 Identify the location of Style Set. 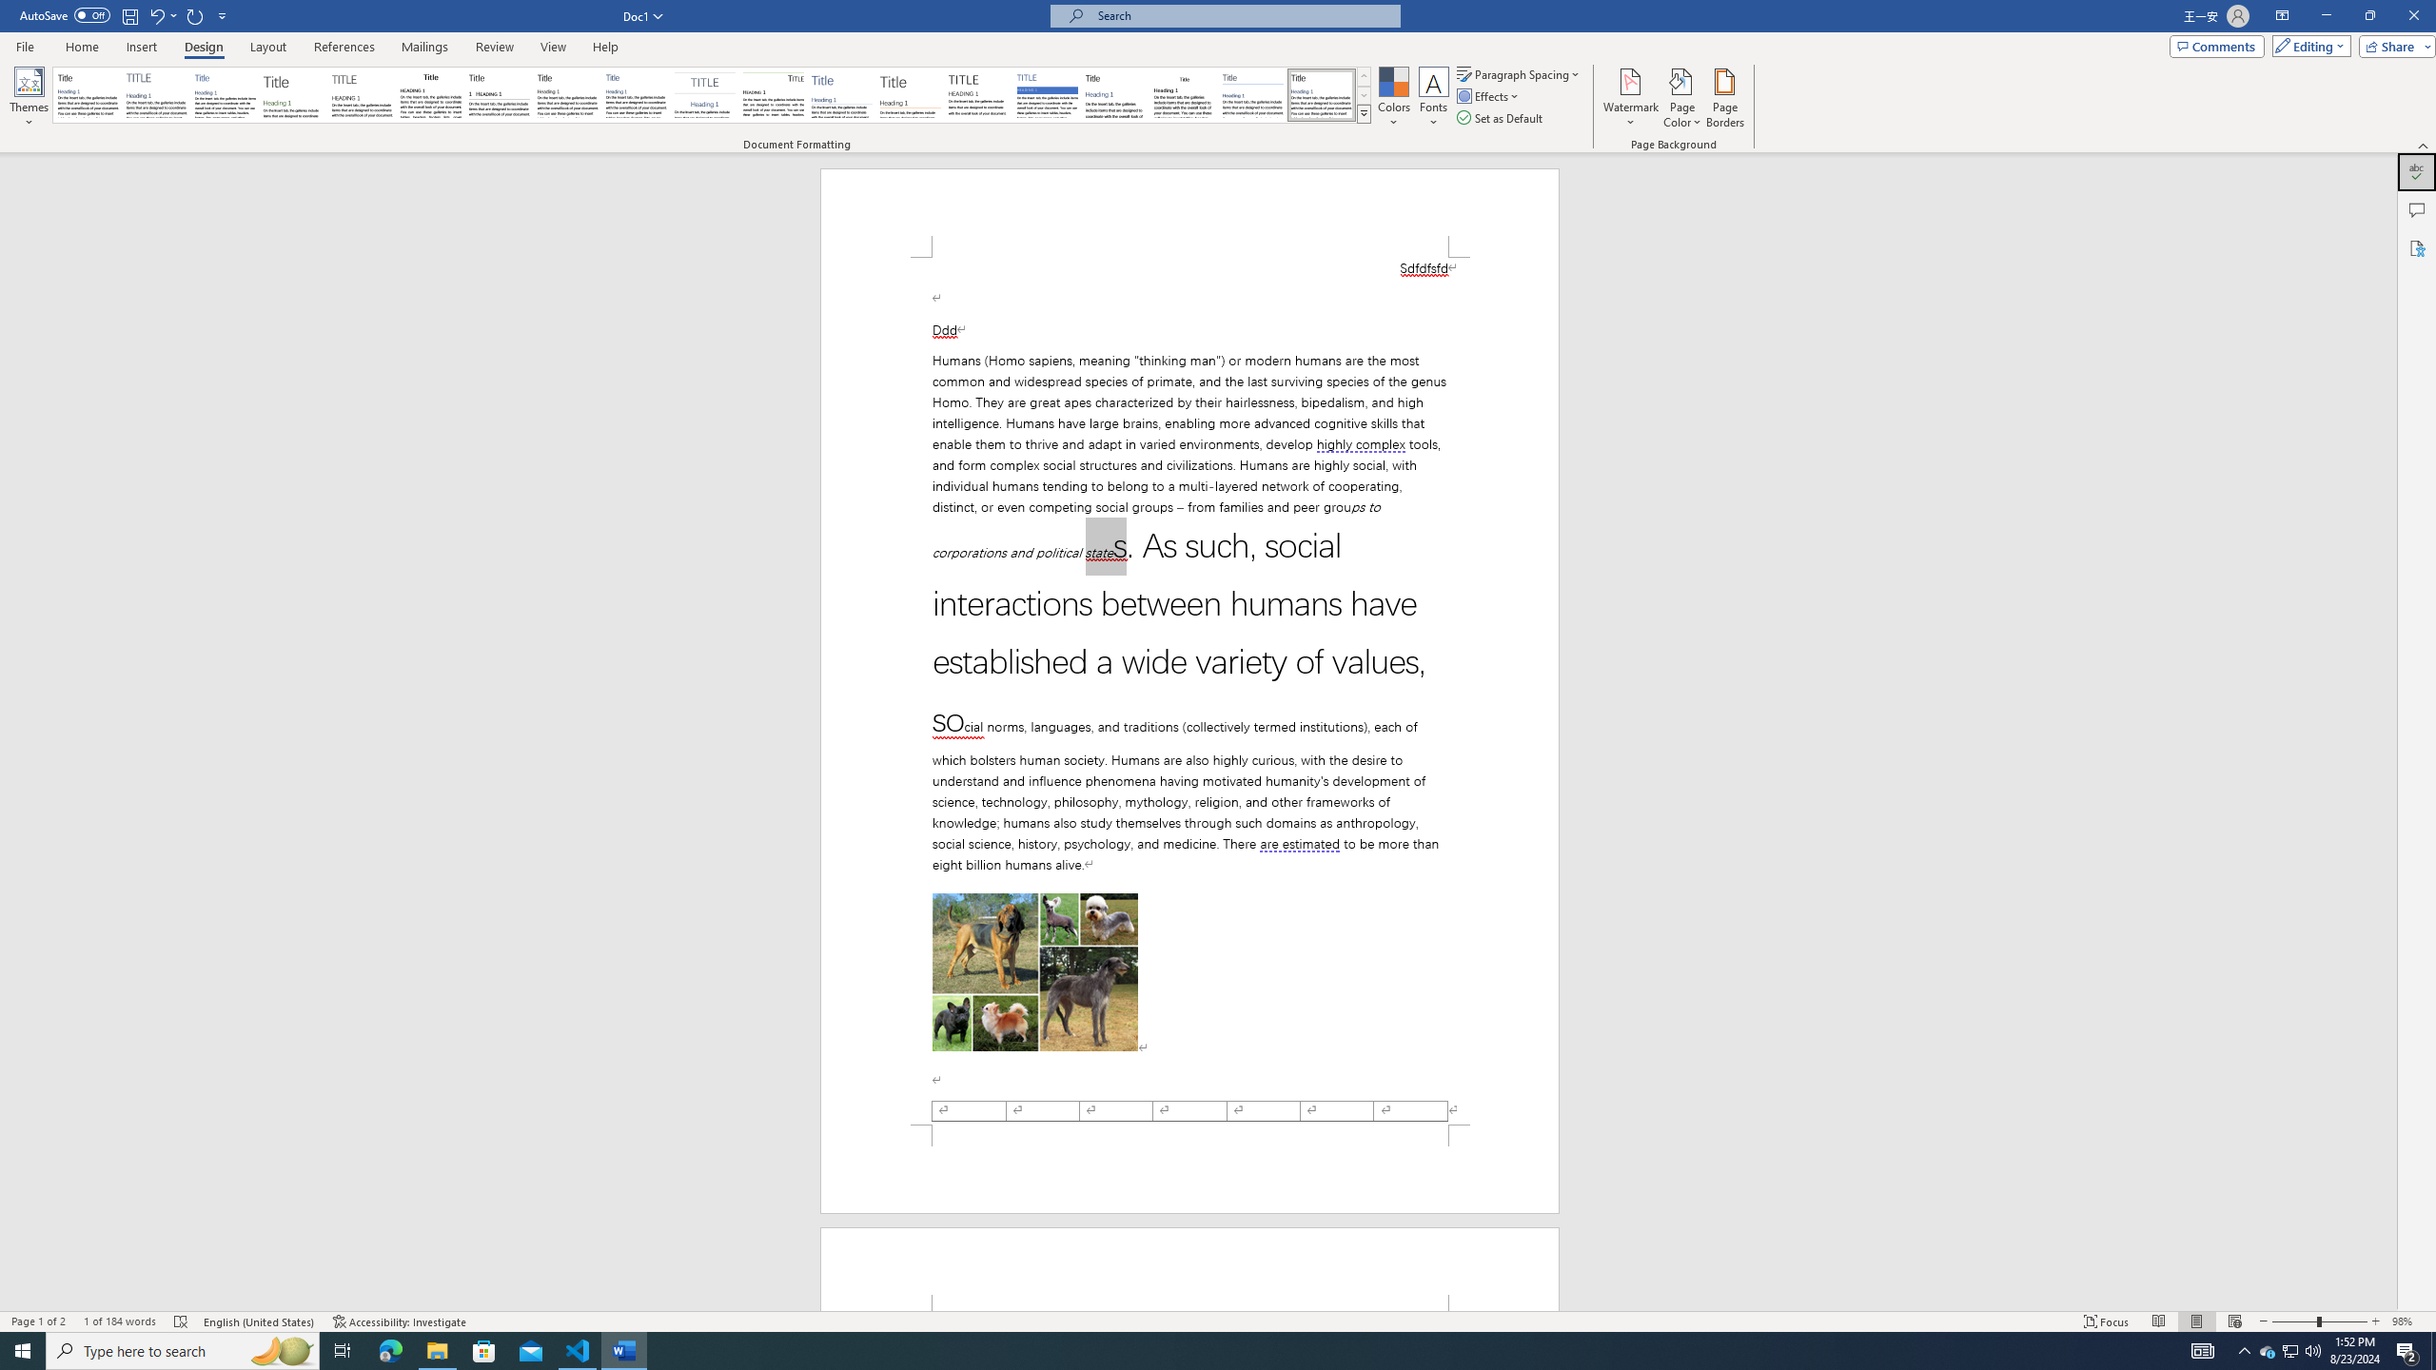
(1364, 113).